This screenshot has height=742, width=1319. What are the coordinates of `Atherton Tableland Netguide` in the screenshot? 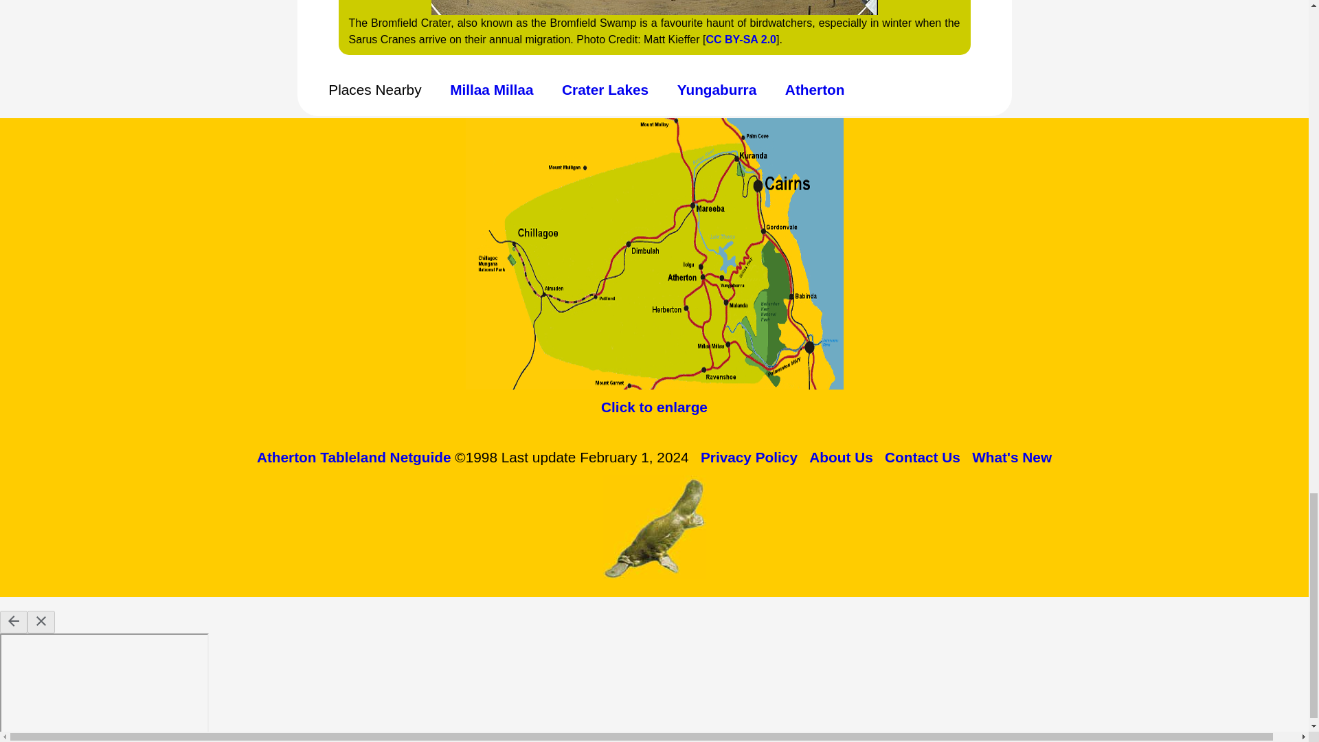 It's located at (354, 458).